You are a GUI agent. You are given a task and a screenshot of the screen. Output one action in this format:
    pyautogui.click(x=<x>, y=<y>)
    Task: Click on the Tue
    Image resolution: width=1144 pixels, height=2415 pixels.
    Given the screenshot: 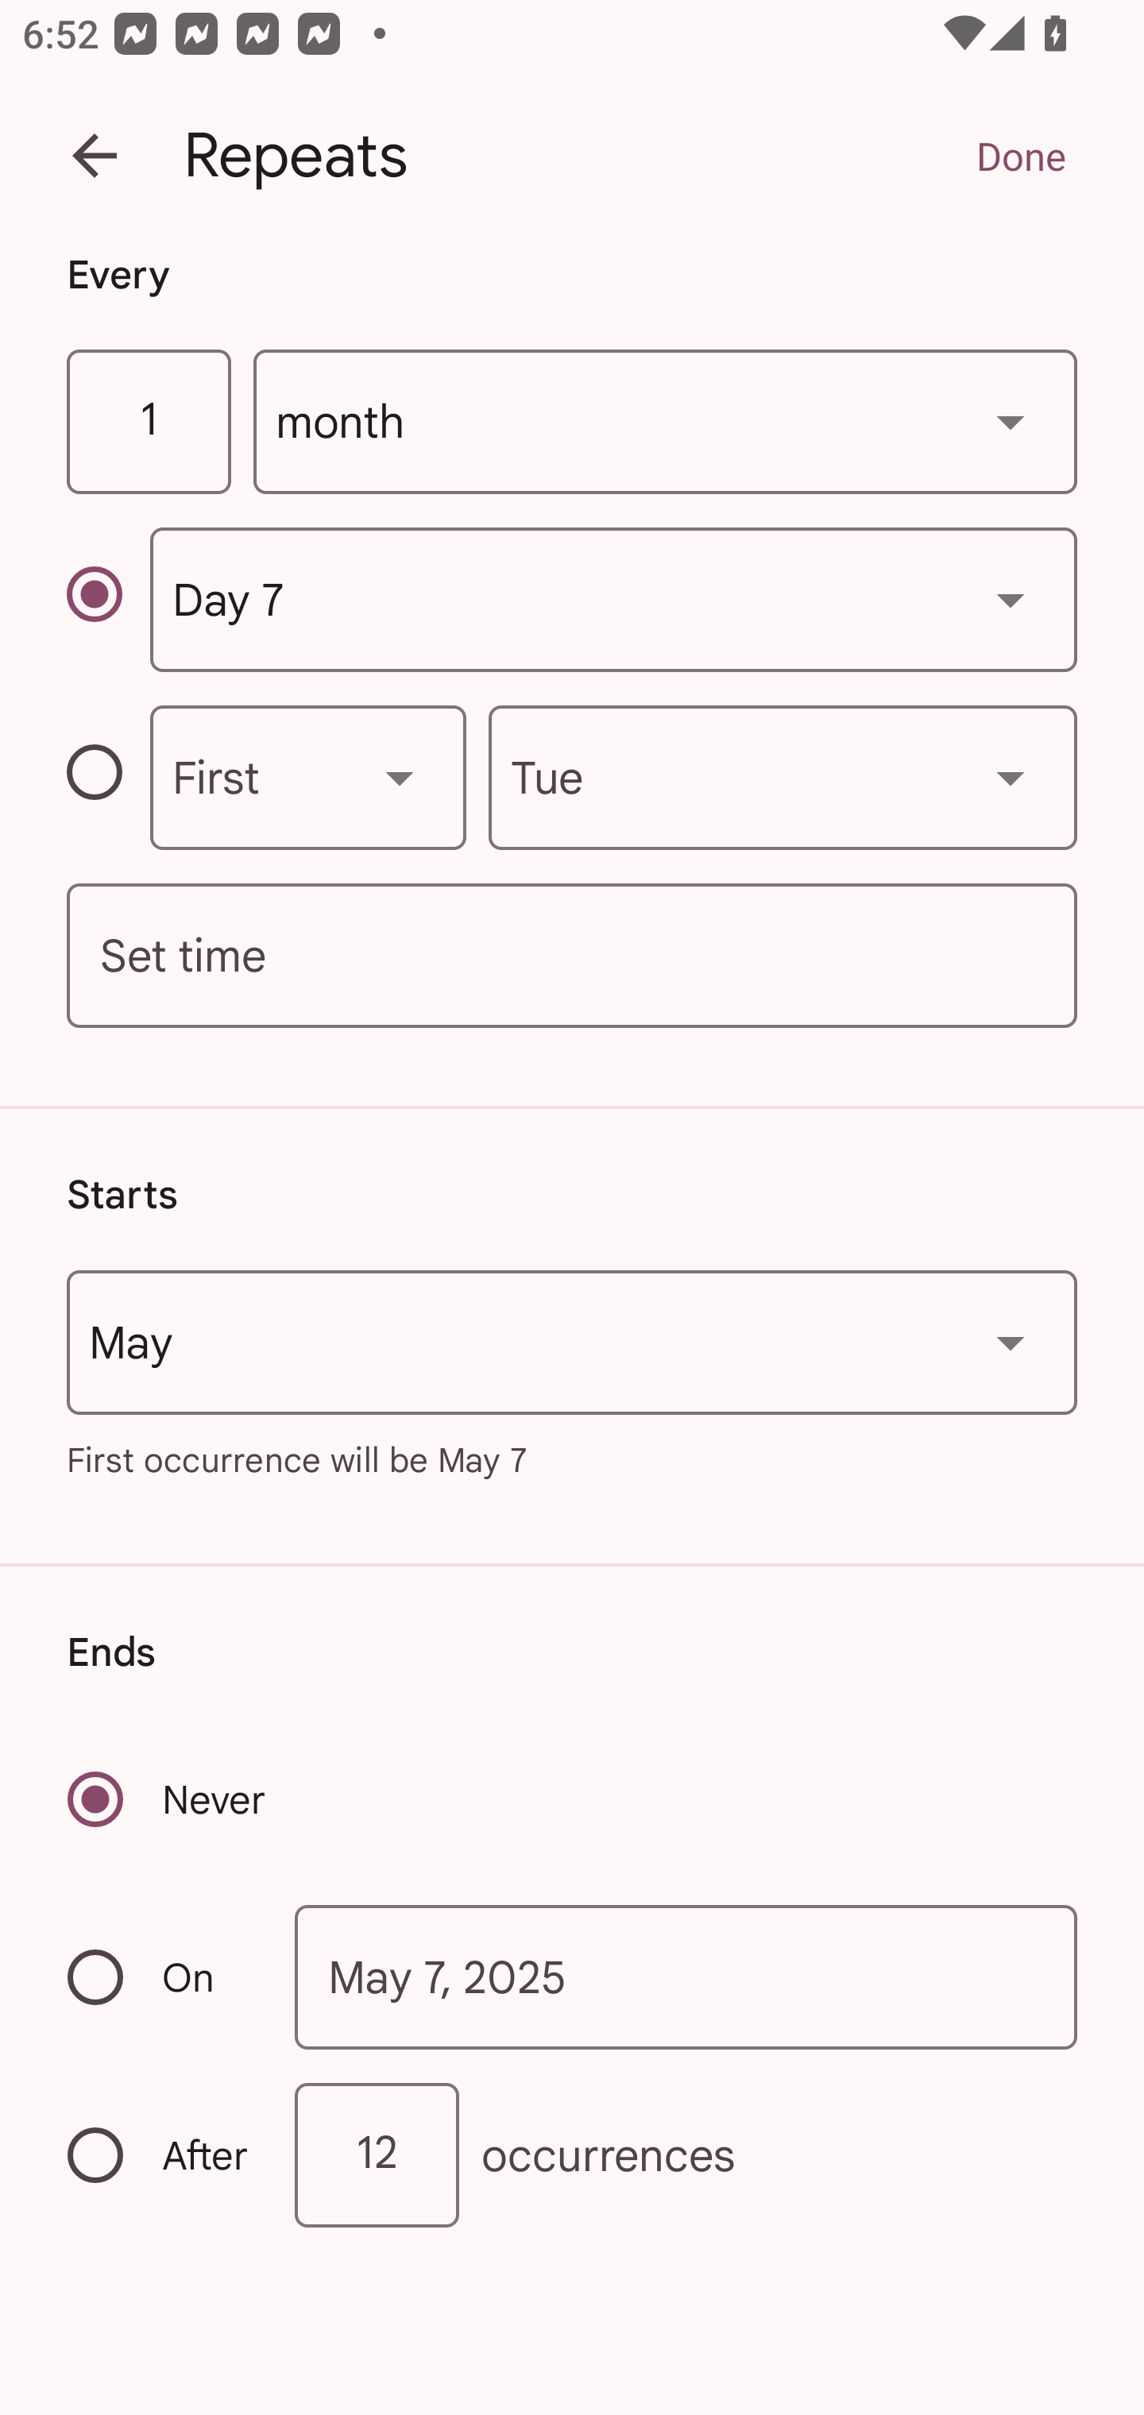 What is the action you would take?
    pyautogui.click(x=783, y=777)
    